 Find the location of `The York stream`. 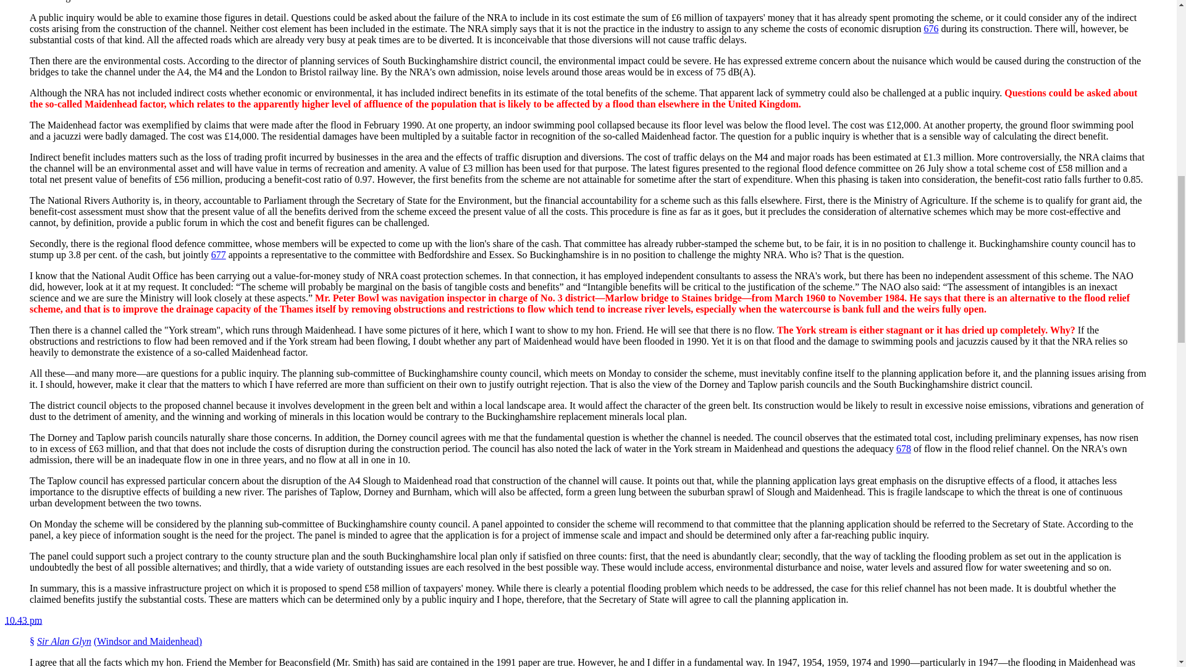

The York stream is located at coordinates (812, 330).